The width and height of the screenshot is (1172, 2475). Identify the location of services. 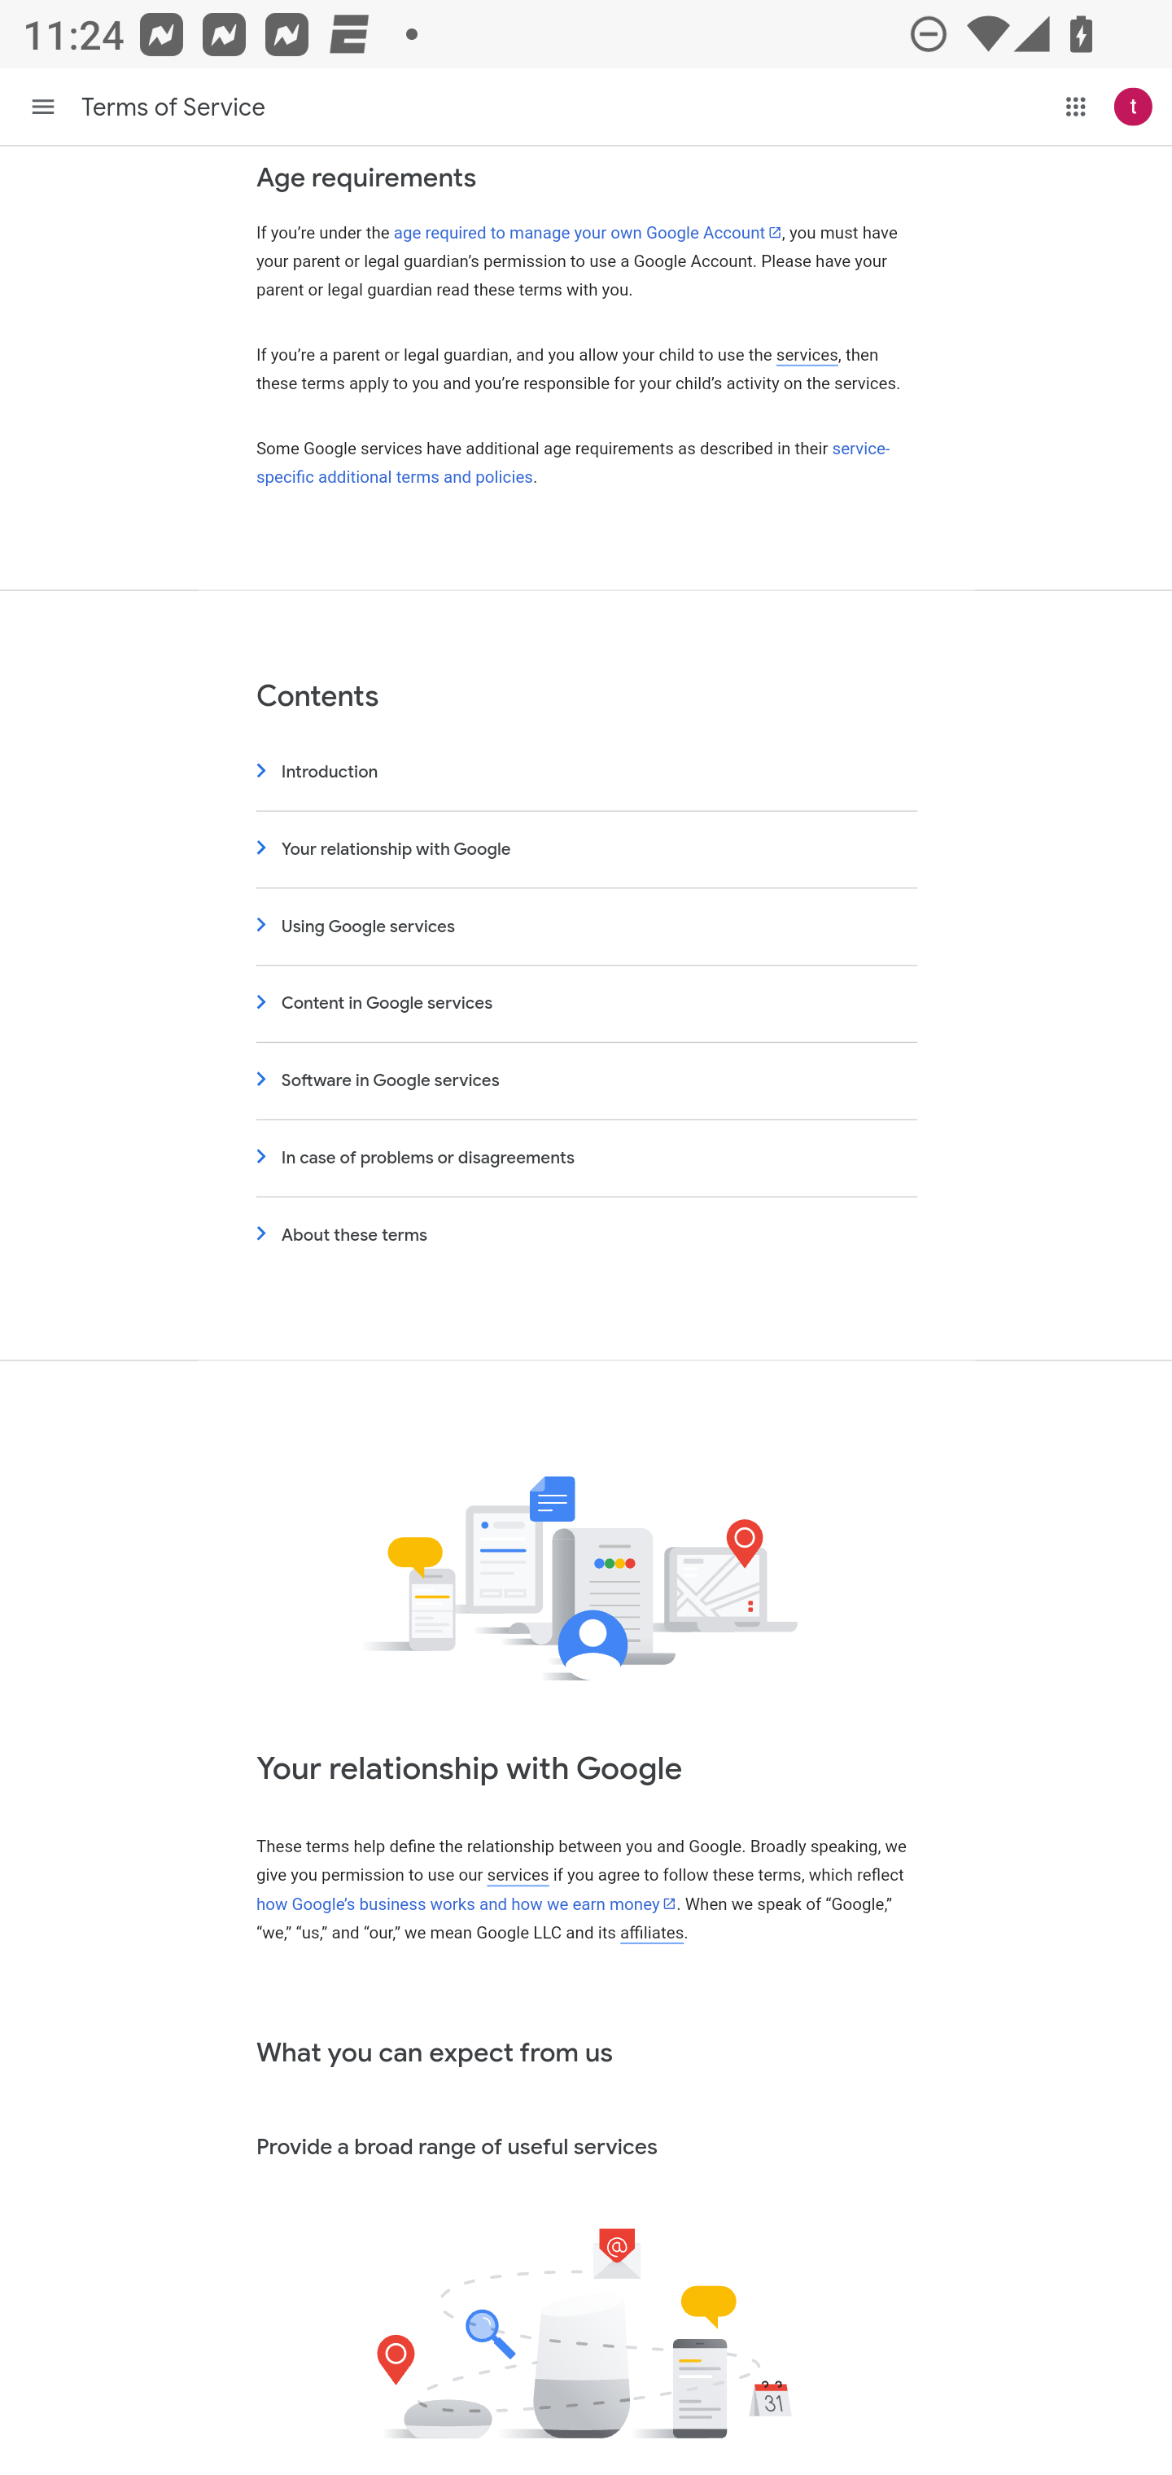
(807, 355).